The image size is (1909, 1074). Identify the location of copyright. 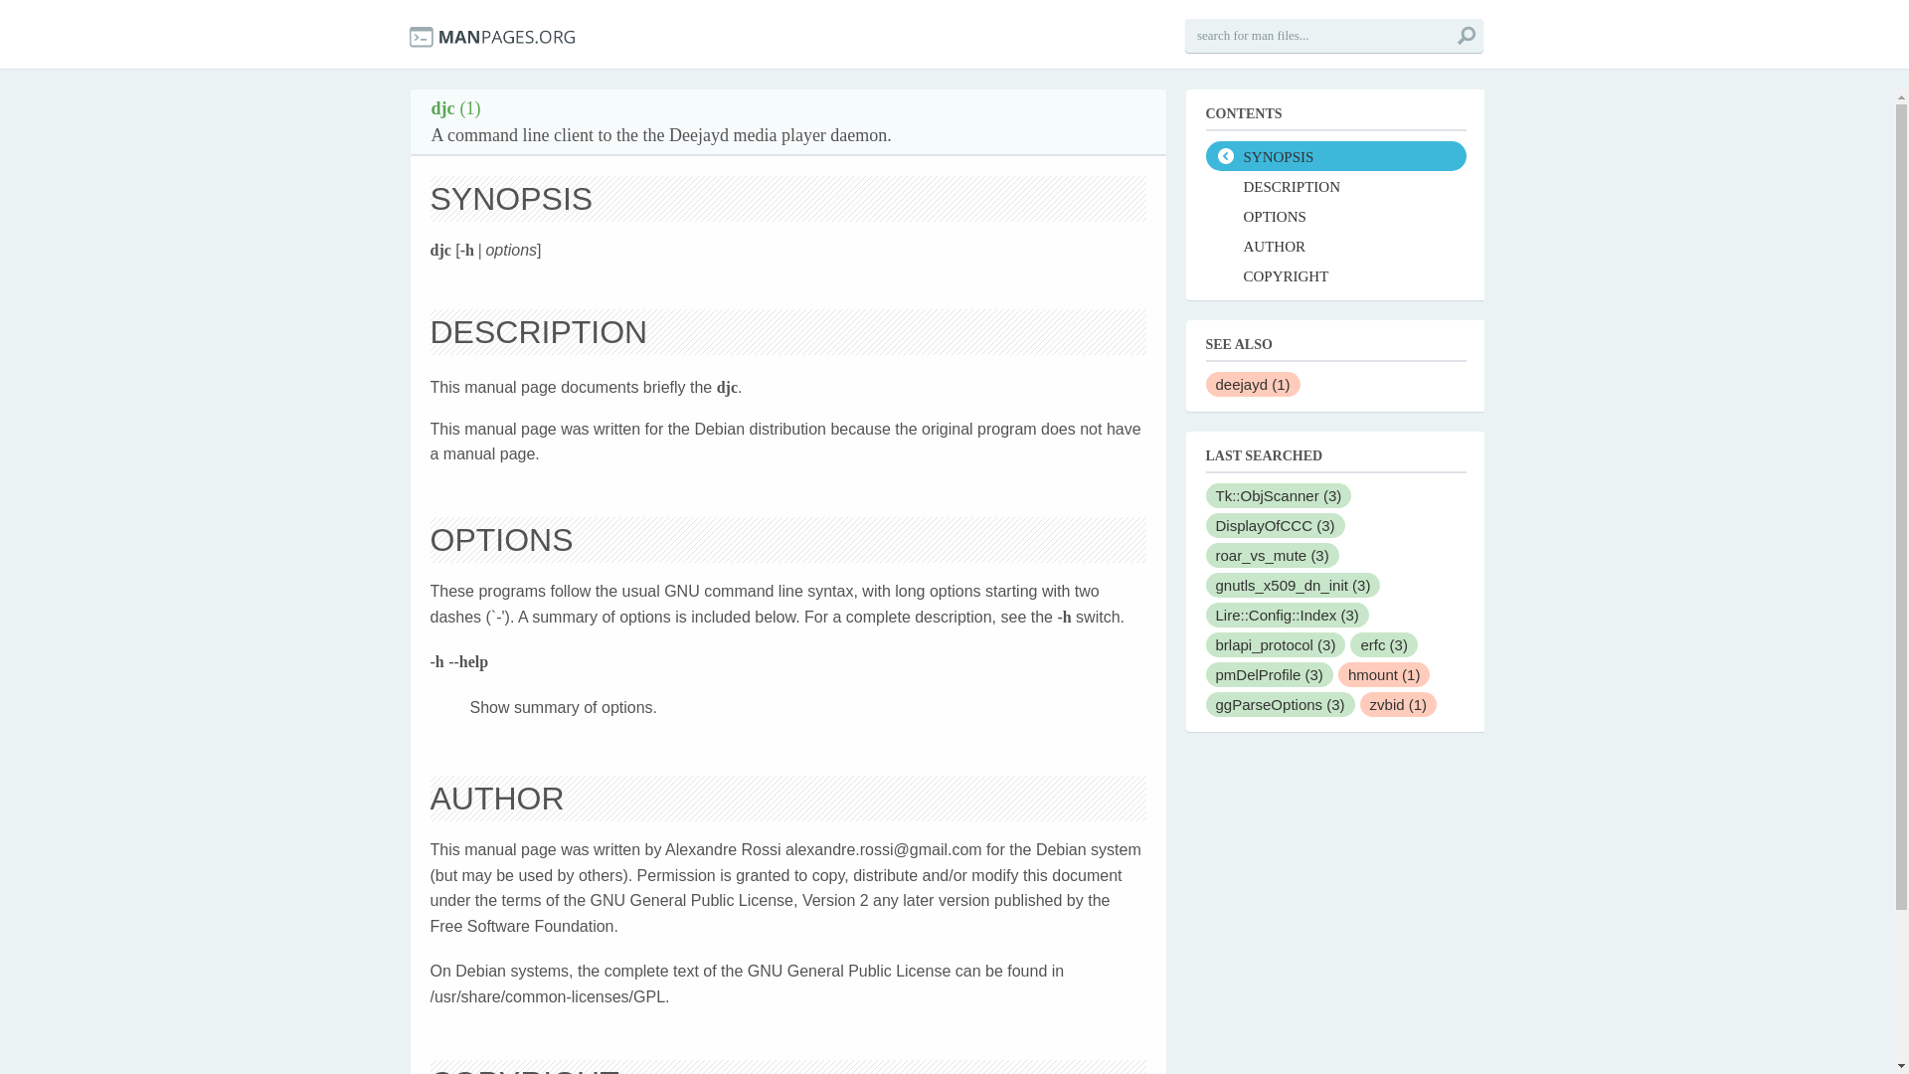
(1334, 274).